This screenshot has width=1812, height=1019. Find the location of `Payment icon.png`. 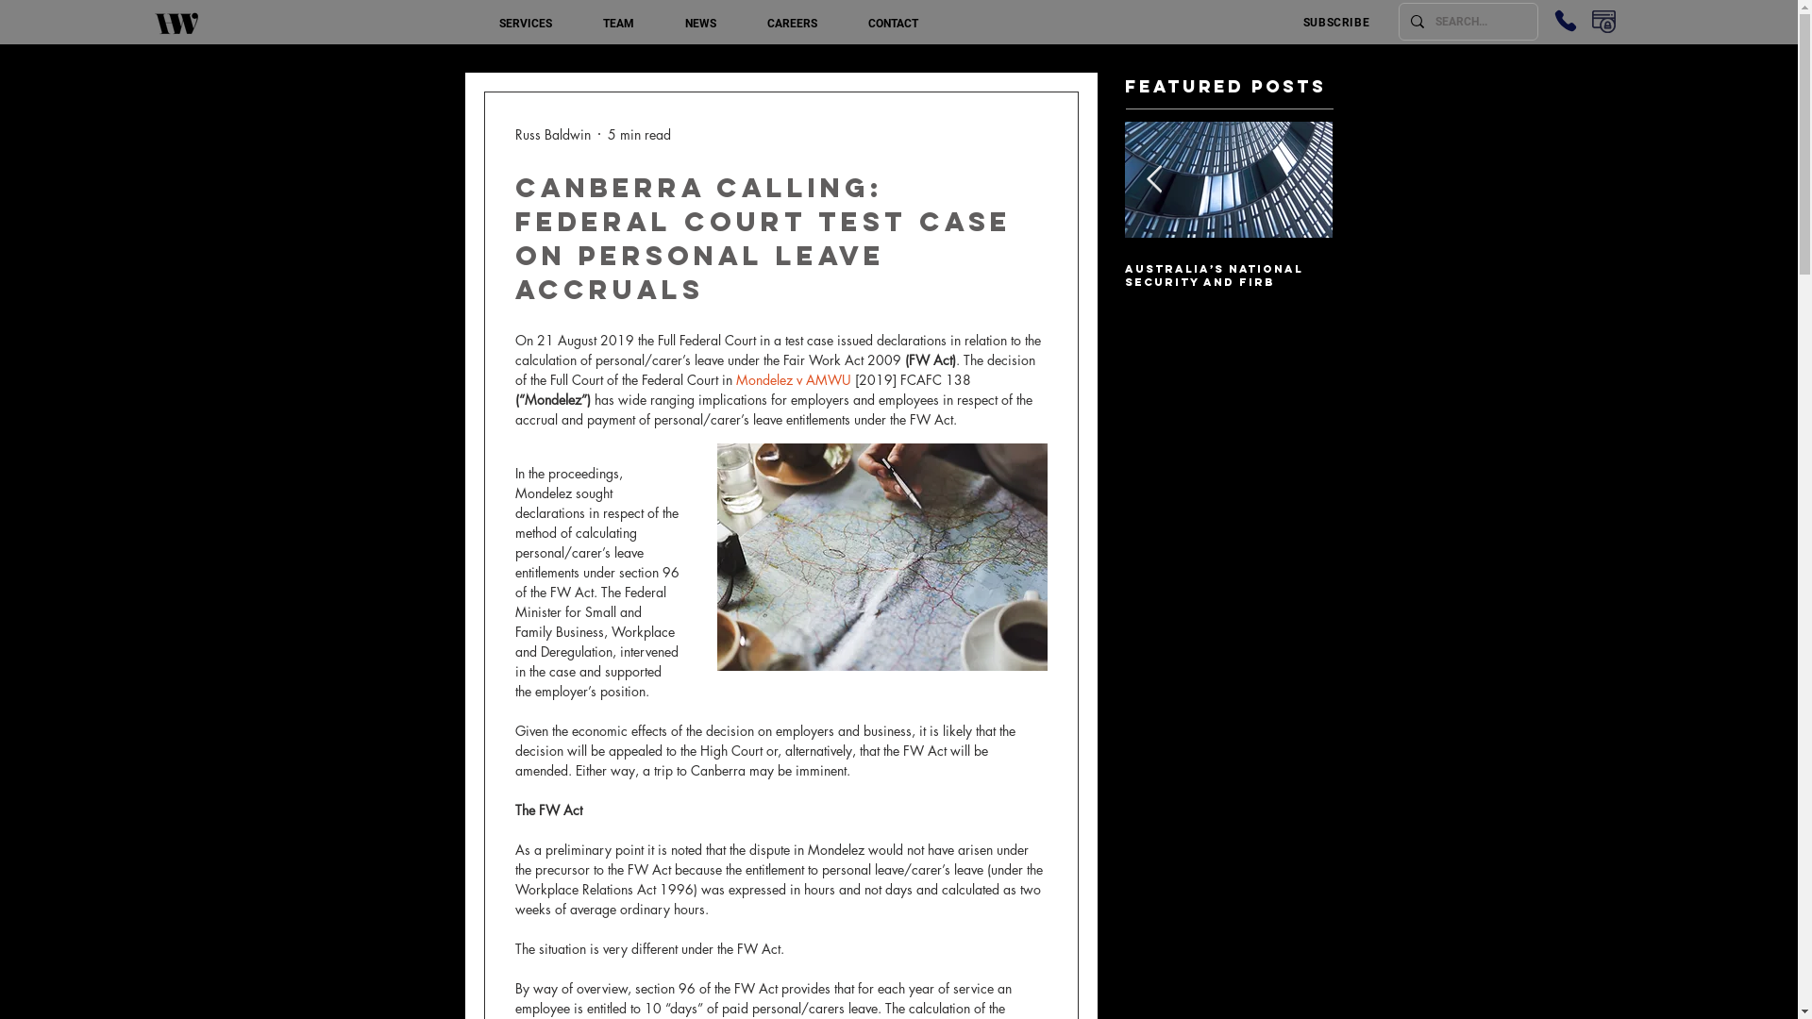

Payment icon.png is located at coordinates (1604, 22).